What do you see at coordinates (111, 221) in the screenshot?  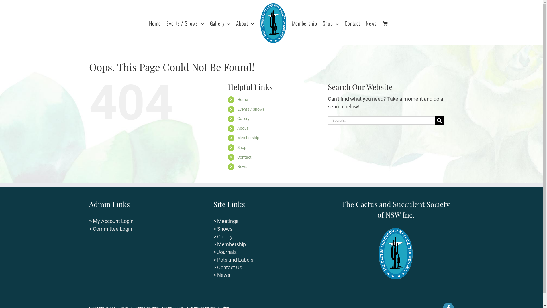 I see `> My Account Login` at bounding box center [111, 221].